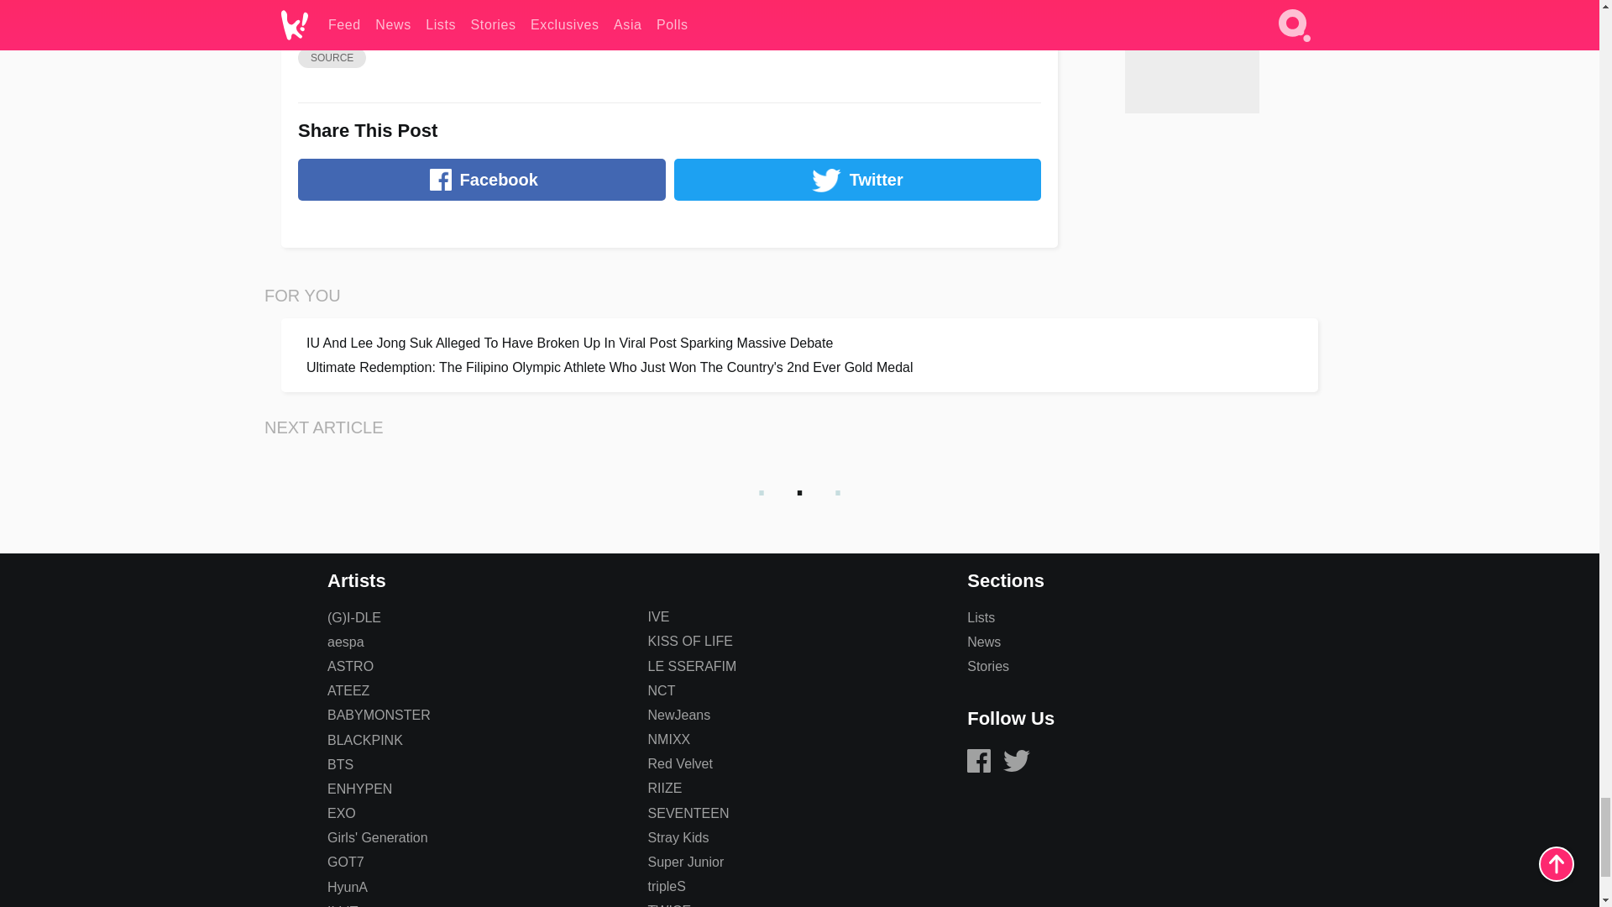 The width and height of the screenshot is (1612, 907). I want to click on ATEEZ, so click(348, 690).